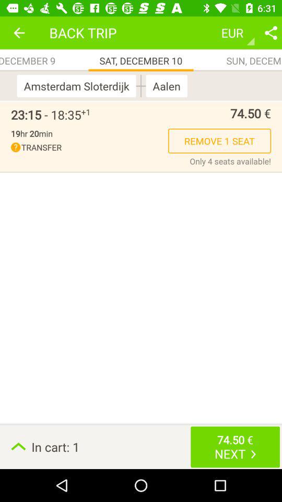 This screenshot has width=282, height=502. What do you see at coordinates (230, 161) in the screenshot?
I see `launch item above in cart: 1 item` at bounding box center [230, 161].